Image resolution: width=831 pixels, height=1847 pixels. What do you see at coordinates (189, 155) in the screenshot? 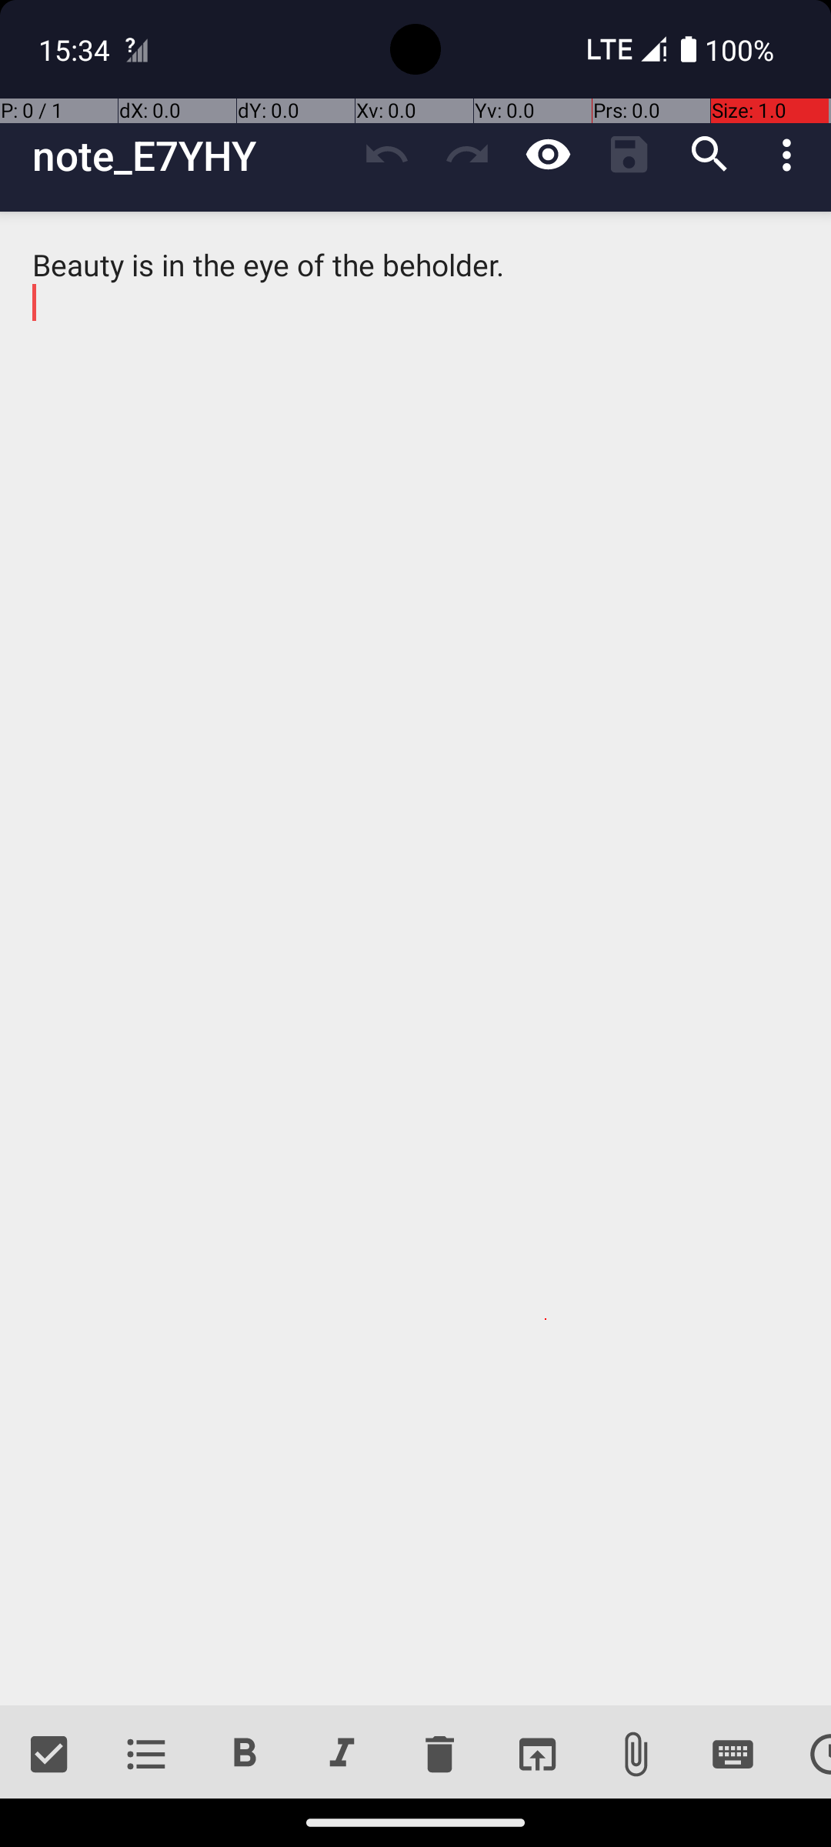
I see `note_E7YHY` at bounding box center [189, 155].